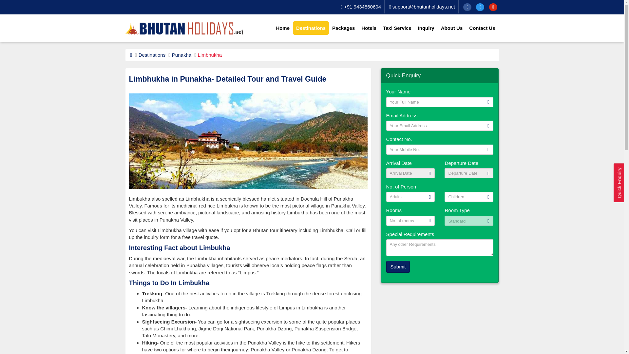  I want to click on Home, so click(282, 28).